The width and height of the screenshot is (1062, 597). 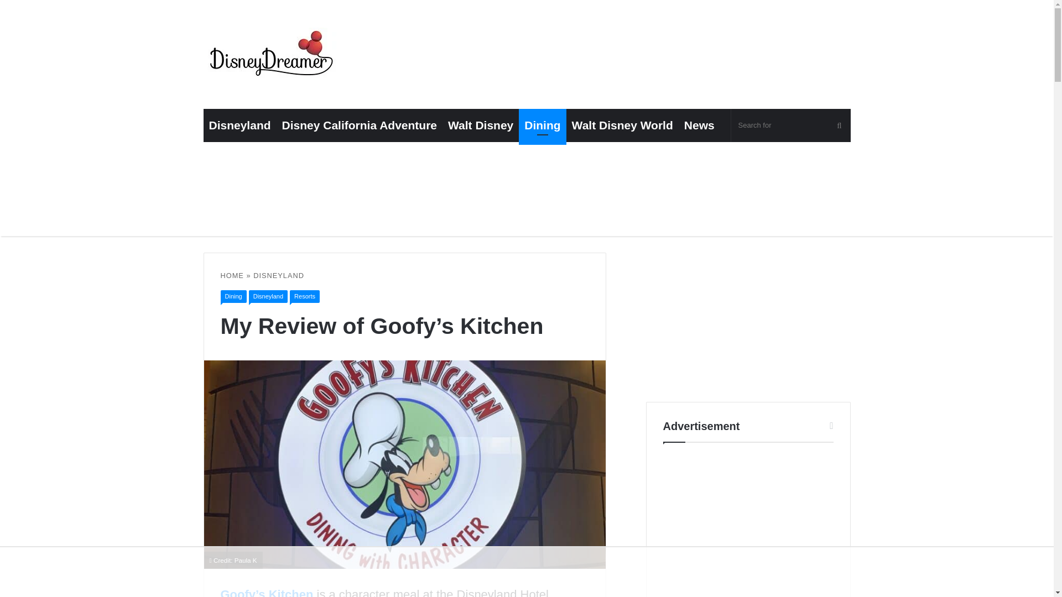 I want to click on Search for, so click(x=791, y=125).